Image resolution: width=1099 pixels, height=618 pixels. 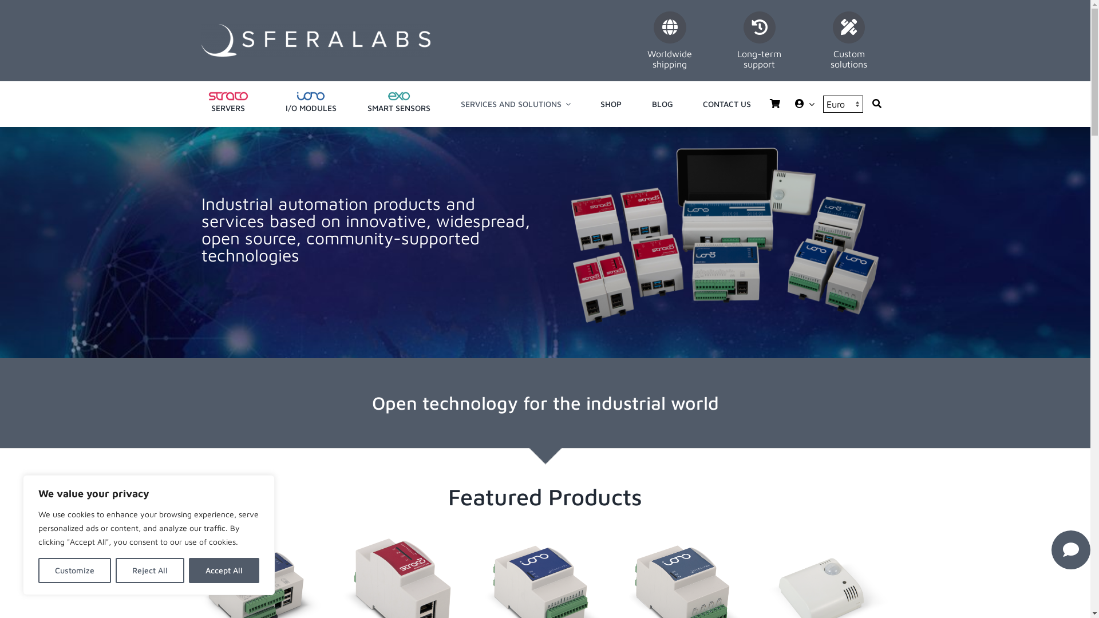 I want to click on Accept All, so click(x=224, y=571).